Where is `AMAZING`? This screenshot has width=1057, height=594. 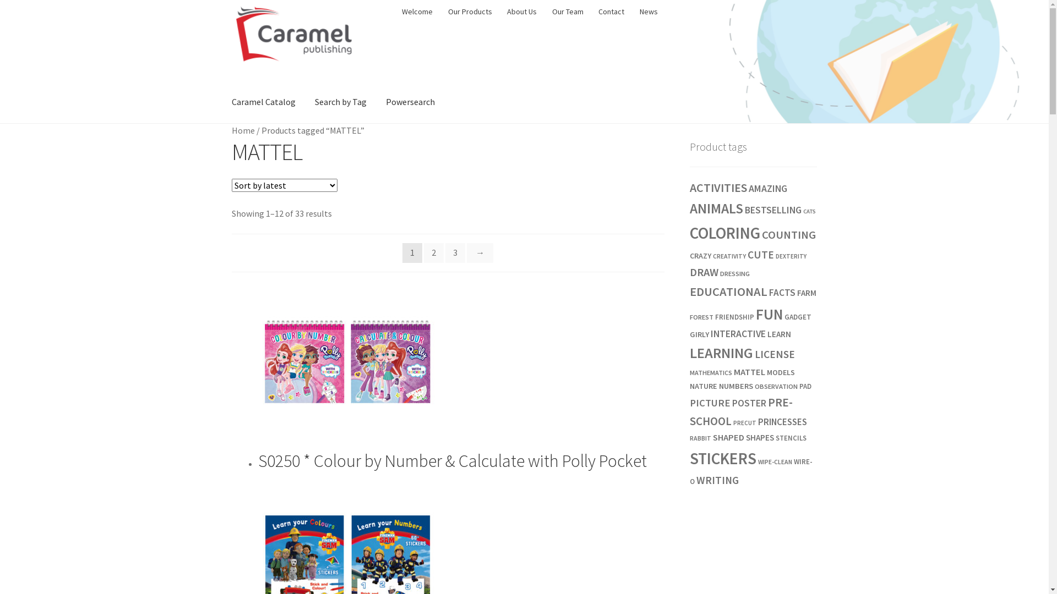 AMAZING is located at coordinates (768, 188).